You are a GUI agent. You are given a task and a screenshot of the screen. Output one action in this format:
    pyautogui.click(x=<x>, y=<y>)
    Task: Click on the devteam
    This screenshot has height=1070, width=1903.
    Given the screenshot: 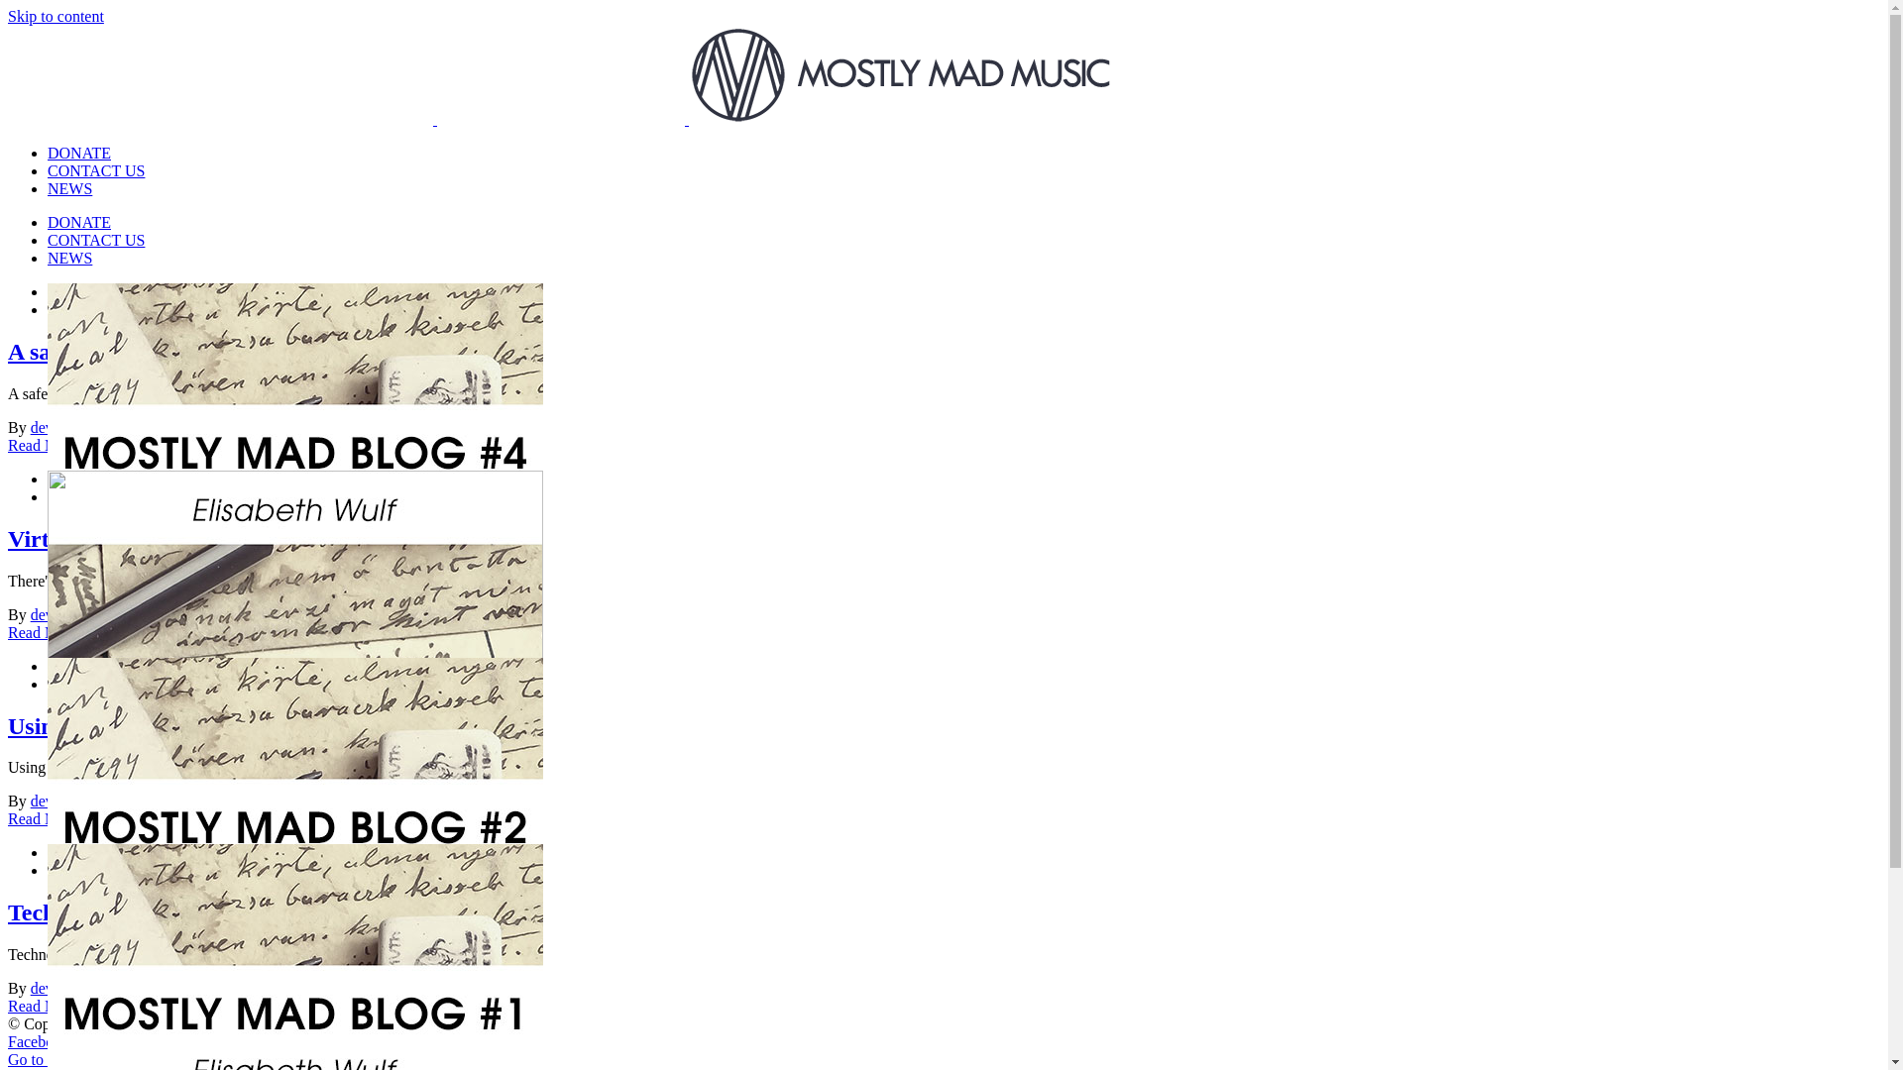 What is the action you would take?
    pyautogui.click(x=57, y=614)
    